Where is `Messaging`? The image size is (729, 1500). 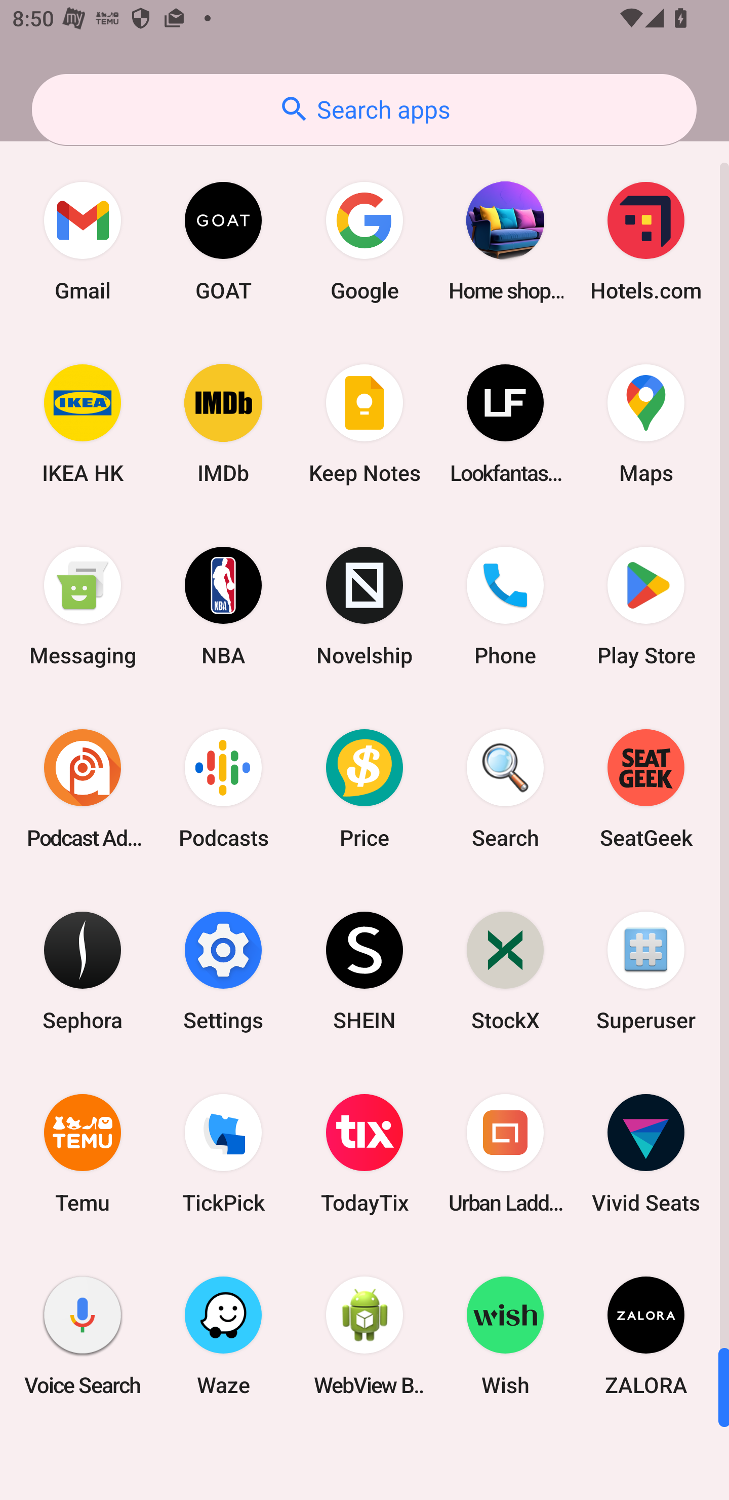 Messaging is located at coordinates (83, 606).